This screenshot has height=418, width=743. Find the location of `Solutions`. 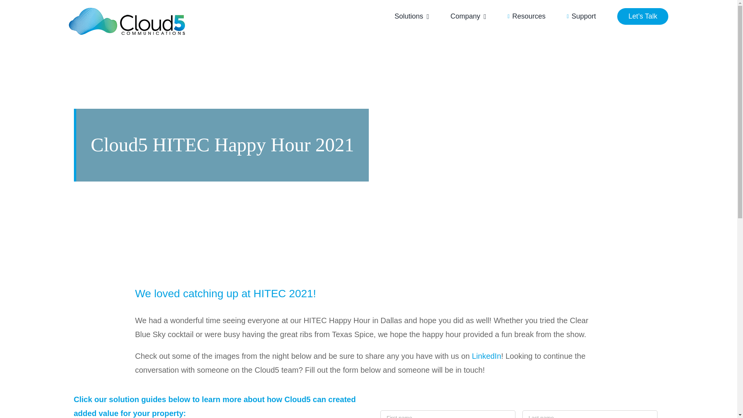

Solutions is located at coordinates (412, 16).